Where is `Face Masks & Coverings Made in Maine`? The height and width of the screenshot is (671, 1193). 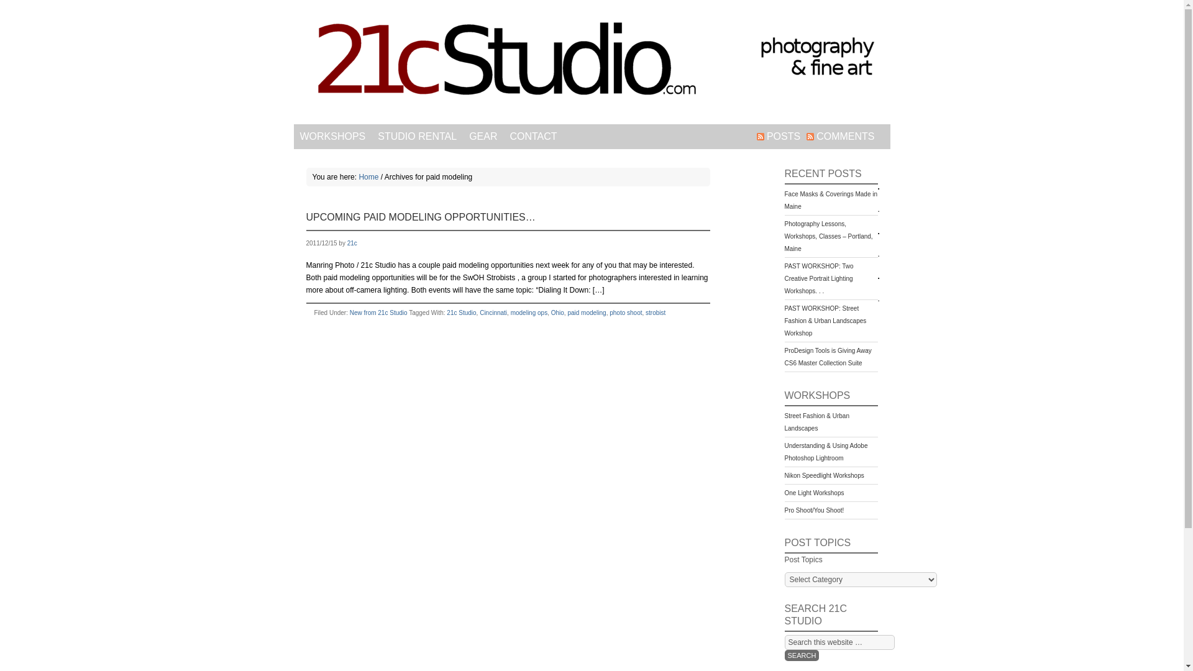 Face Masks & Coverings Made in Maine is located at coordinates (831, 200).